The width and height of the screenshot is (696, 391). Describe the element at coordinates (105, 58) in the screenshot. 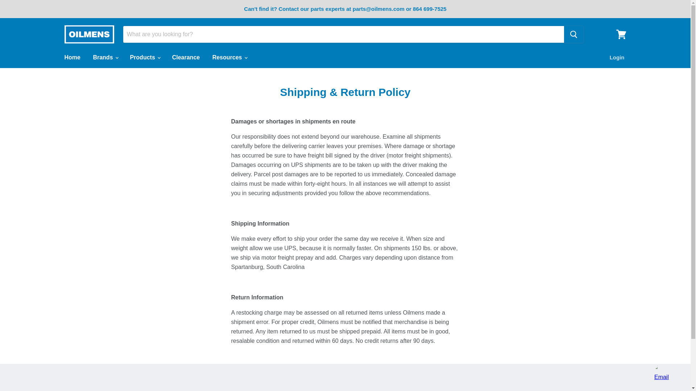

I see `Brands` at that location.